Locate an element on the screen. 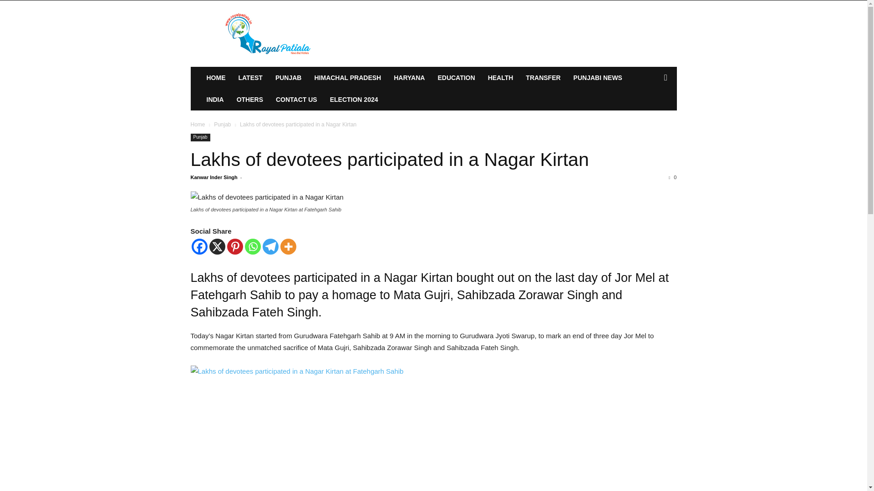 The image size is (874, 491). Lakhs of devotees participated in a Nagar Kirtan is located at coordinates (389, 159).